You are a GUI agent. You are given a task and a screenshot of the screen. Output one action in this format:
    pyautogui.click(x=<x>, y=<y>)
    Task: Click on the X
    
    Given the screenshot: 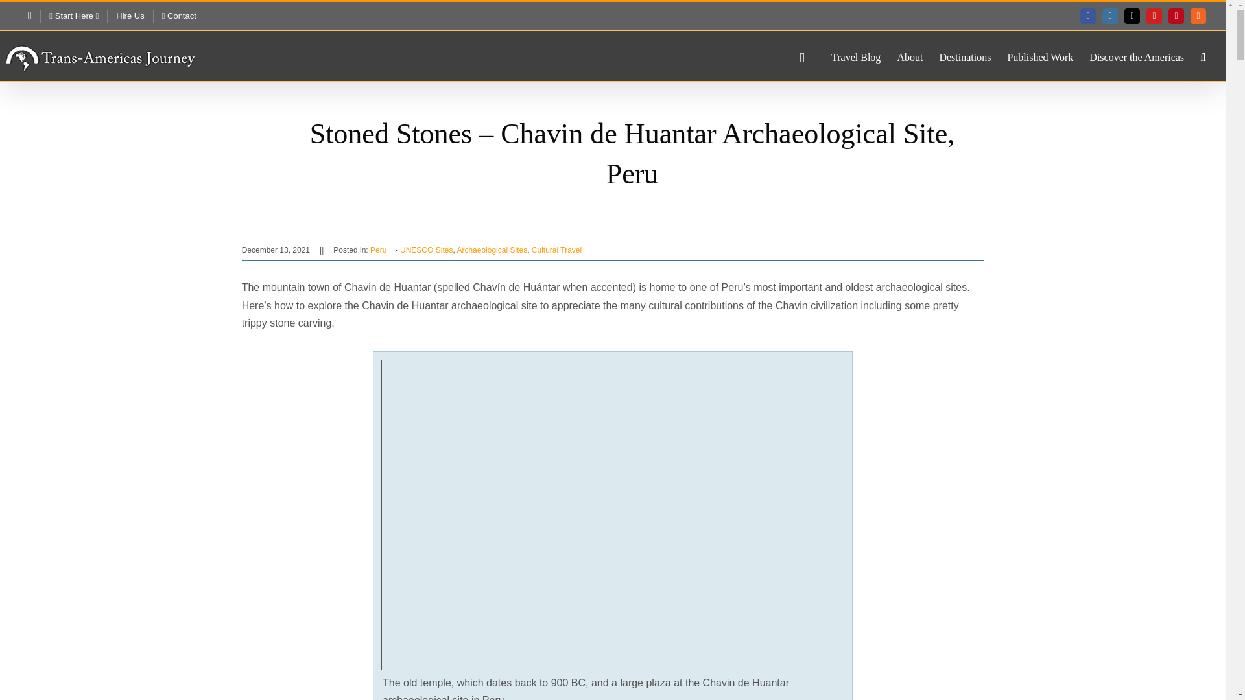 What is the action you would take?
    pyautogui.click(x=1132, y=16)
    